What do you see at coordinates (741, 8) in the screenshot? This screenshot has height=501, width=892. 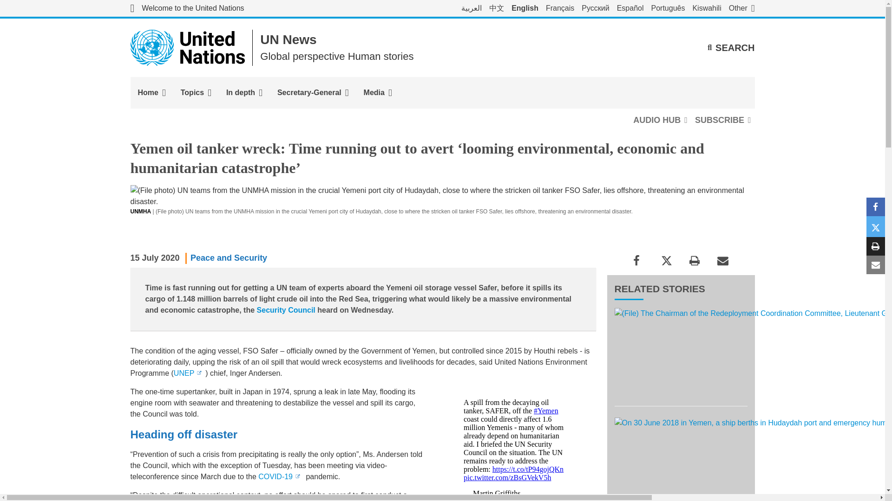 I see `Other` at bounding box center [741, 8].